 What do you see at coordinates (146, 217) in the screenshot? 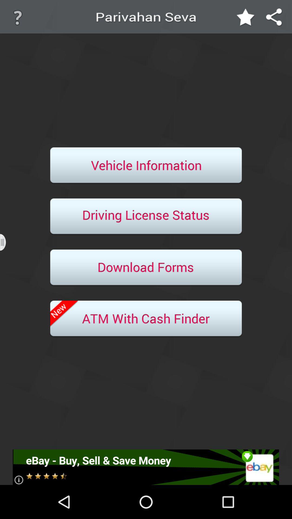
I see `driving license status` at bounding box center [146, 217].